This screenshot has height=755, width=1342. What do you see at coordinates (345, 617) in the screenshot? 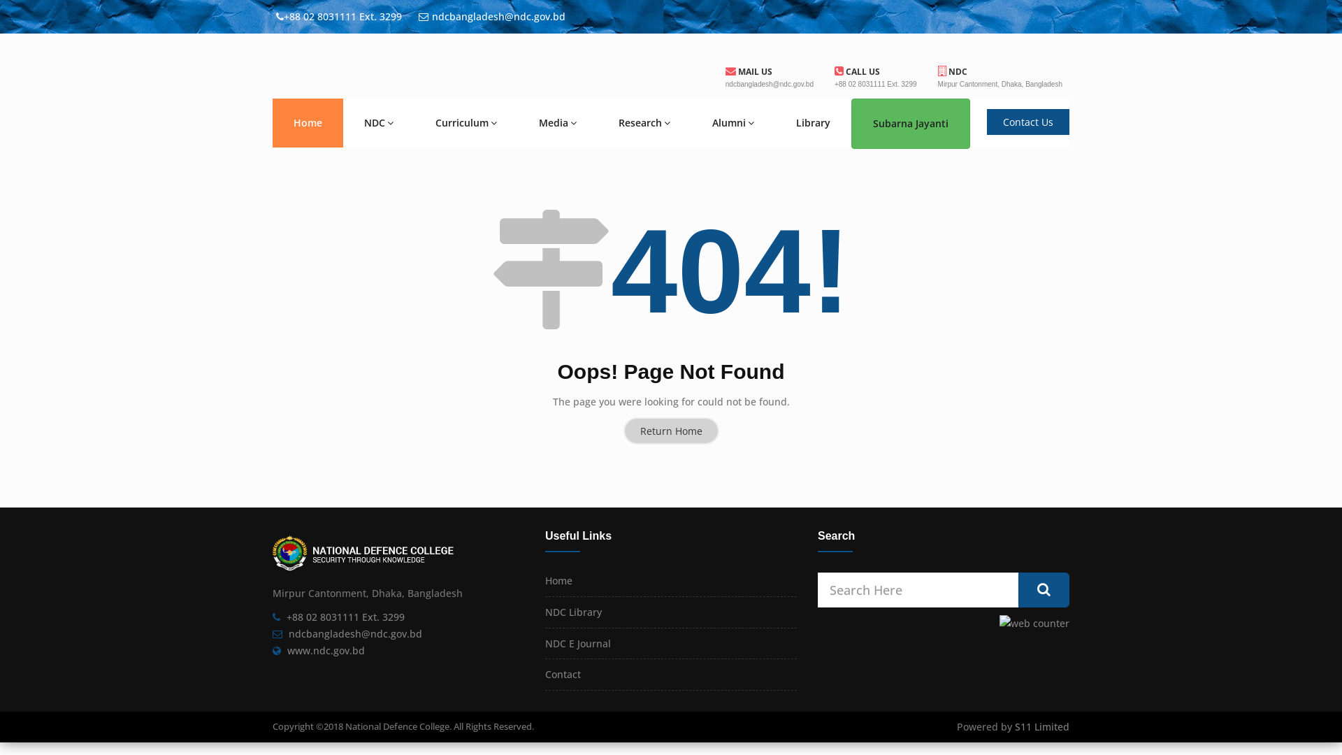
I see `+88 02 8031111 Ext. 3299` at bounding box center [345, 617].